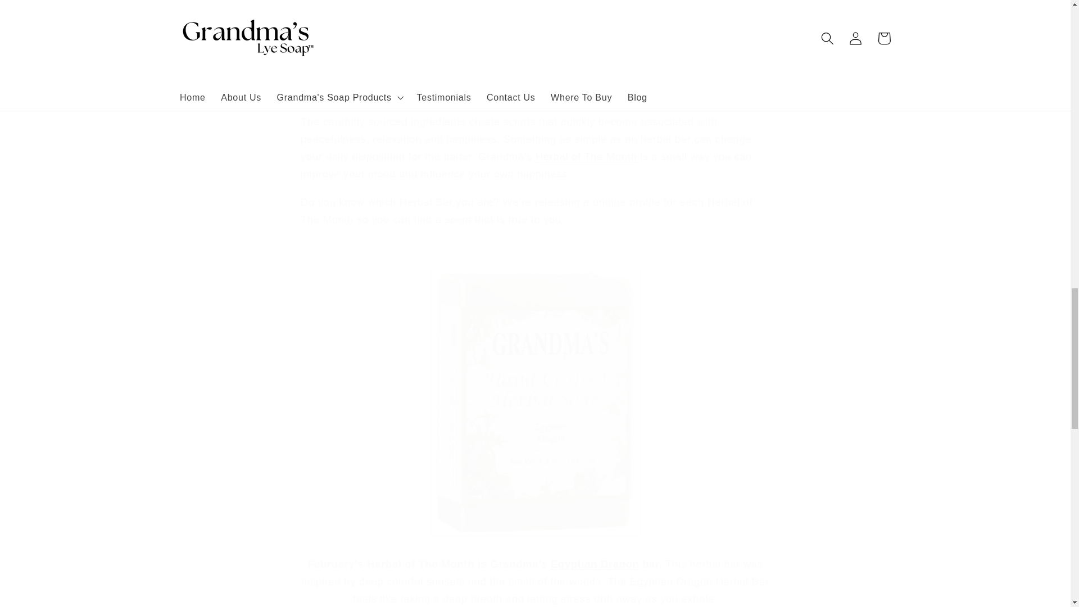 The image size is (1079, 607). What do you see at coordinates (595, 564) in the screenshot?
I see `GRANDMA'S EGYPTIAN DRAGON HERBAL SOAP` at bounding box center [595, 564].